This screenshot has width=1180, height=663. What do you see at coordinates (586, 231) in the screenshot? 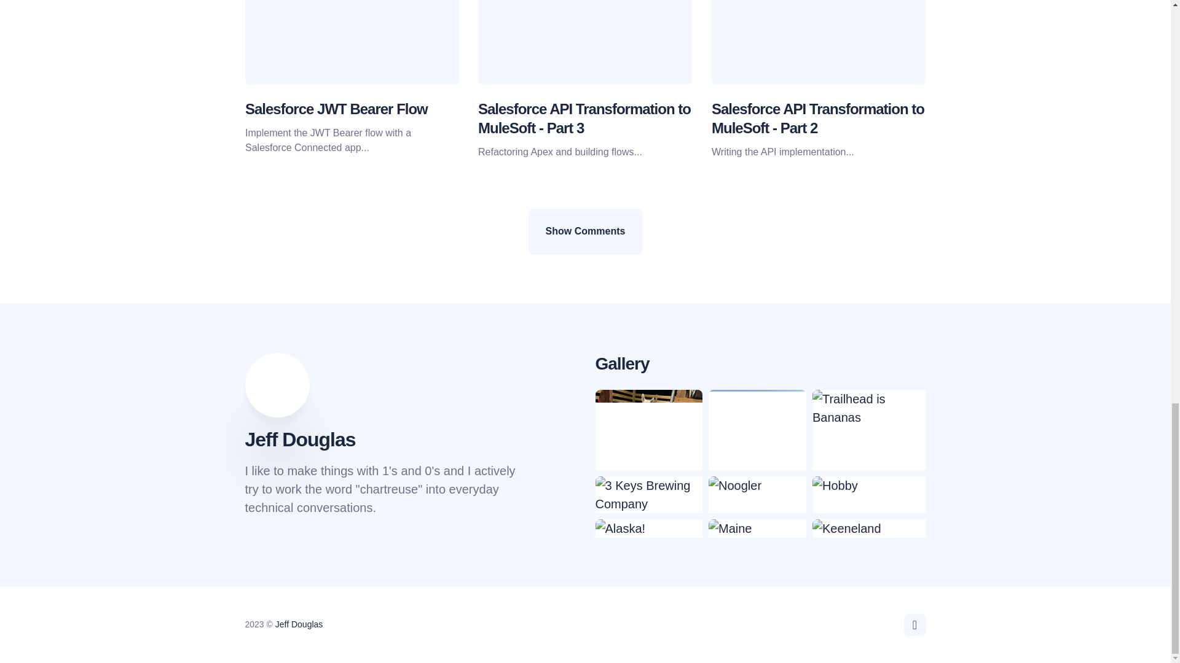
I see `Show Comments` at bounding box center [586, 231].